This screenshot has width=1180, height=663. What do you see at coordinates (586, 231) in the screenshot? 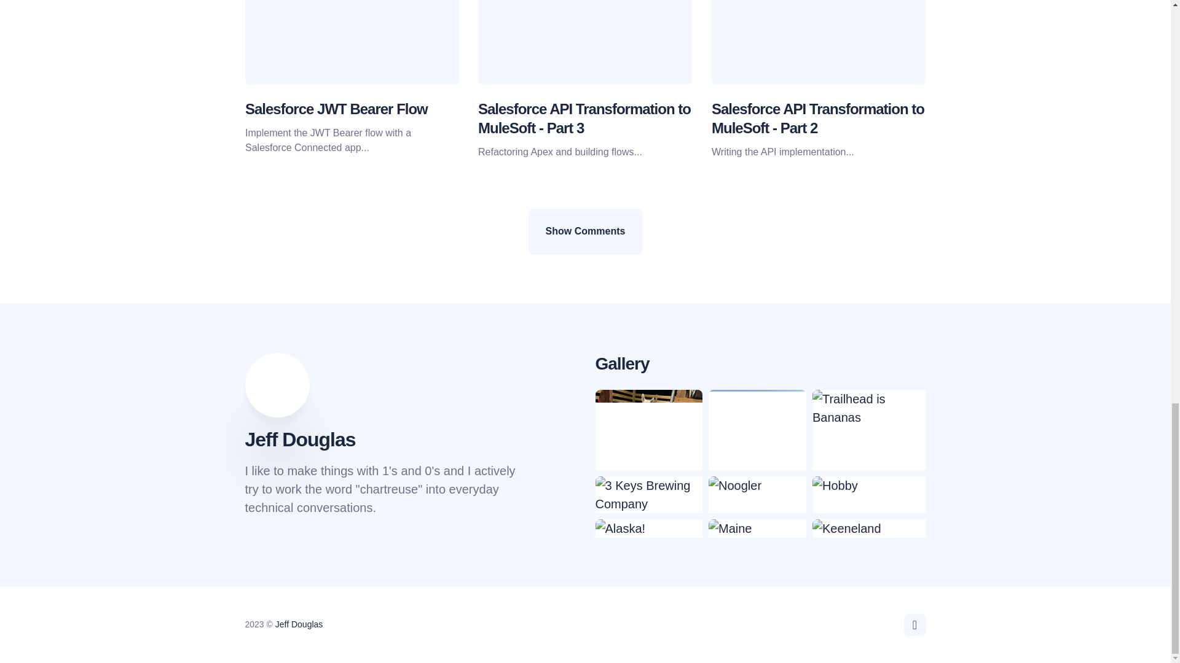
I see `Show Comments` at bounding box center [586, 231].